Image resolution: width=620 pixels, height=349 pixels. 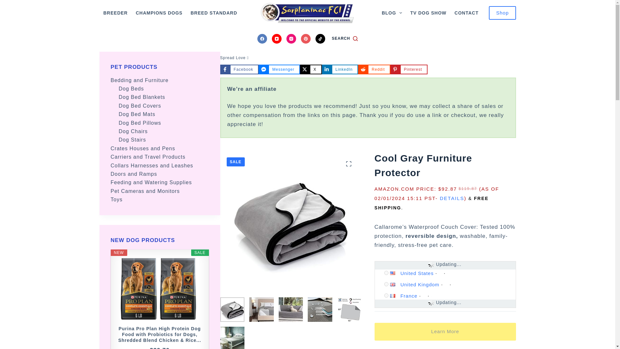 I want to click on on, so click(x=386, y=295).